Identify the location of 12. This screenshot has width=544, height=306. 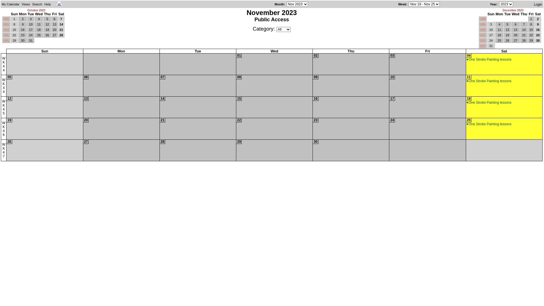
(507, 30).